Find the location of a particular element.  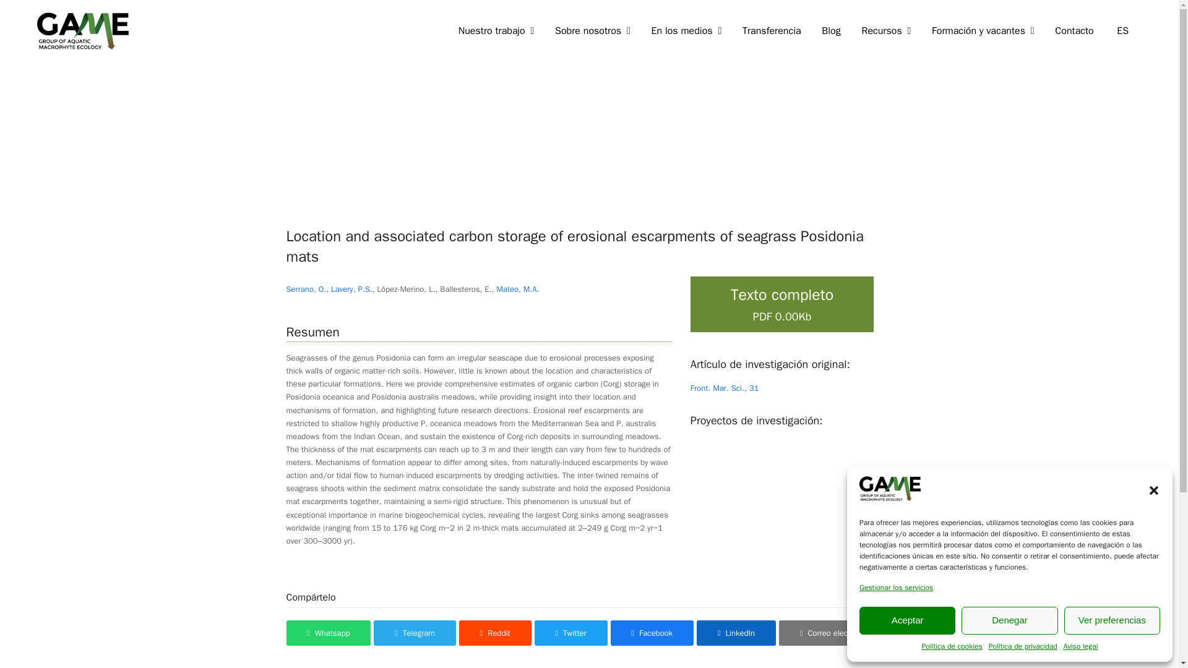

Gestionar los servicios is located at coordinates (896, 588).